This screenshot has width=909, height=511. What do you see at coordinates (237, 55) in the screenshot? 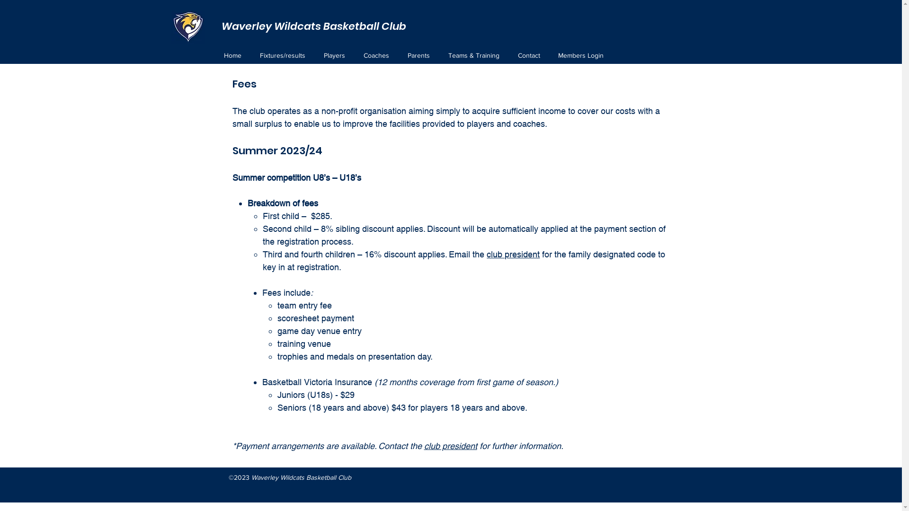
I see `Home` at bounding box center [237, 55].